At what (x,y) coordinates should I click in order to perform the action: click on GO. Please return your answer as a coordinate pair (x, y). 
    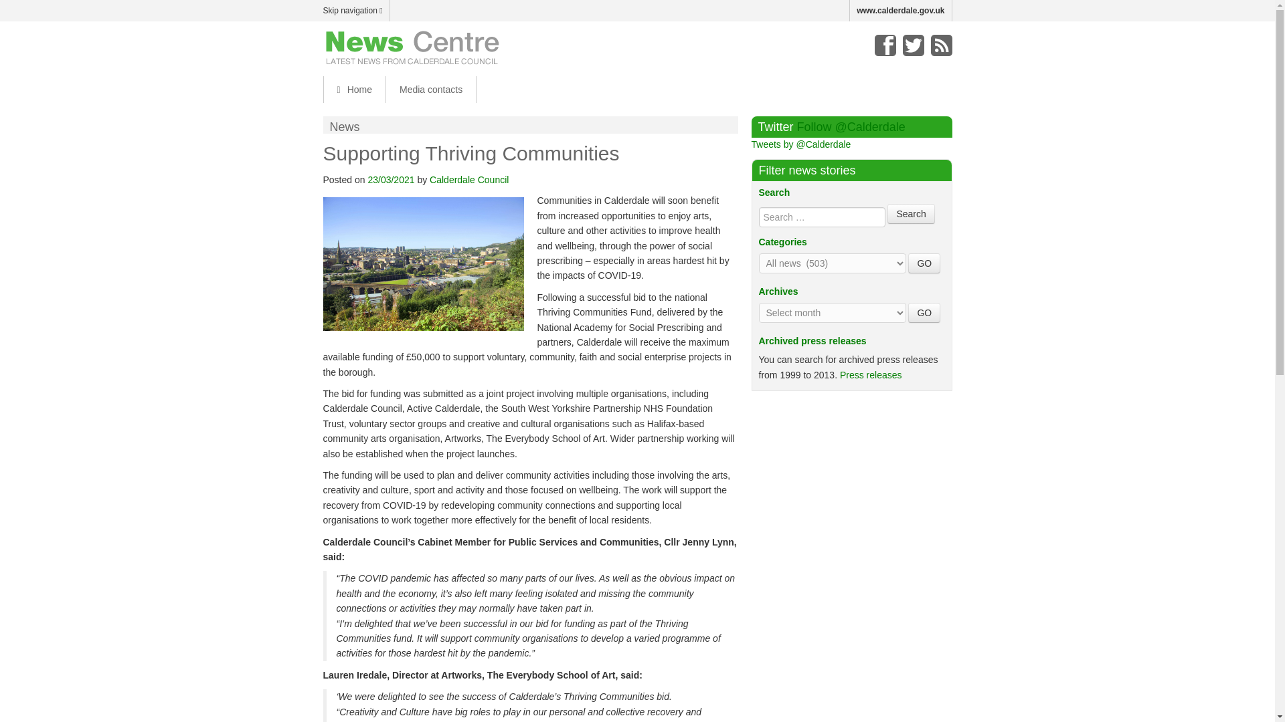
    Looking at the image, I should click on (924, 263).